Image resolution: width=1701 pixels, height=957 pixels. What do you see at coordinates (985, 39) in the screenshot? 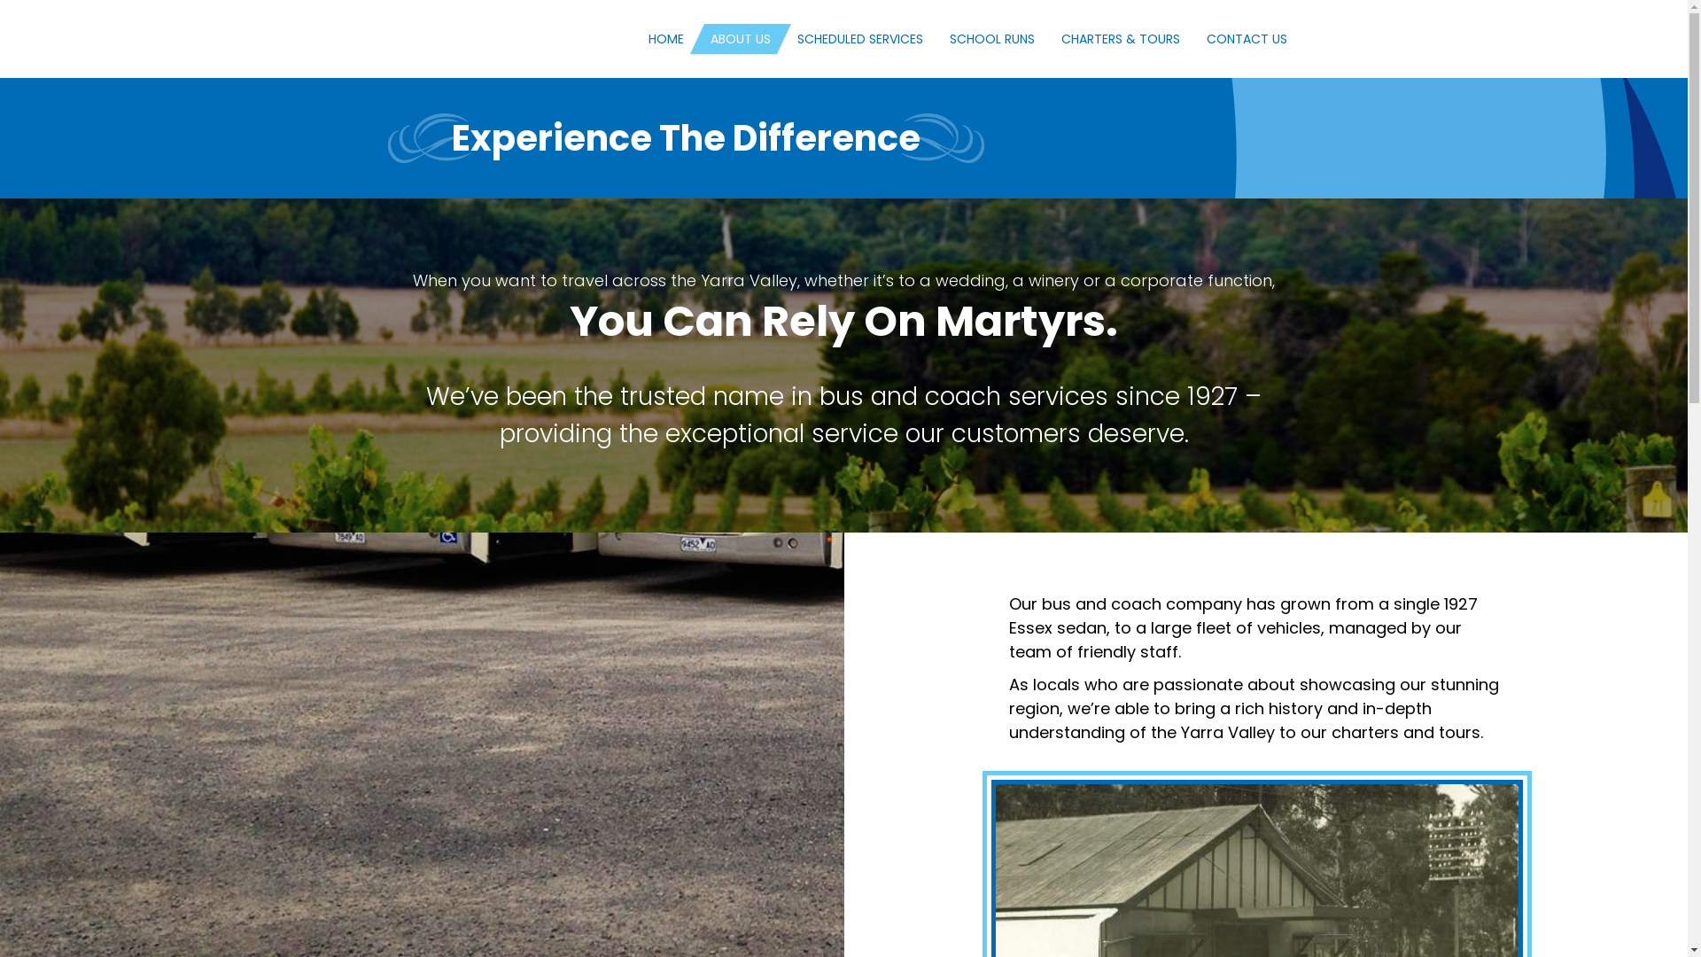
I see `SCHOOL RUNS` at bounding box center [985, 39].